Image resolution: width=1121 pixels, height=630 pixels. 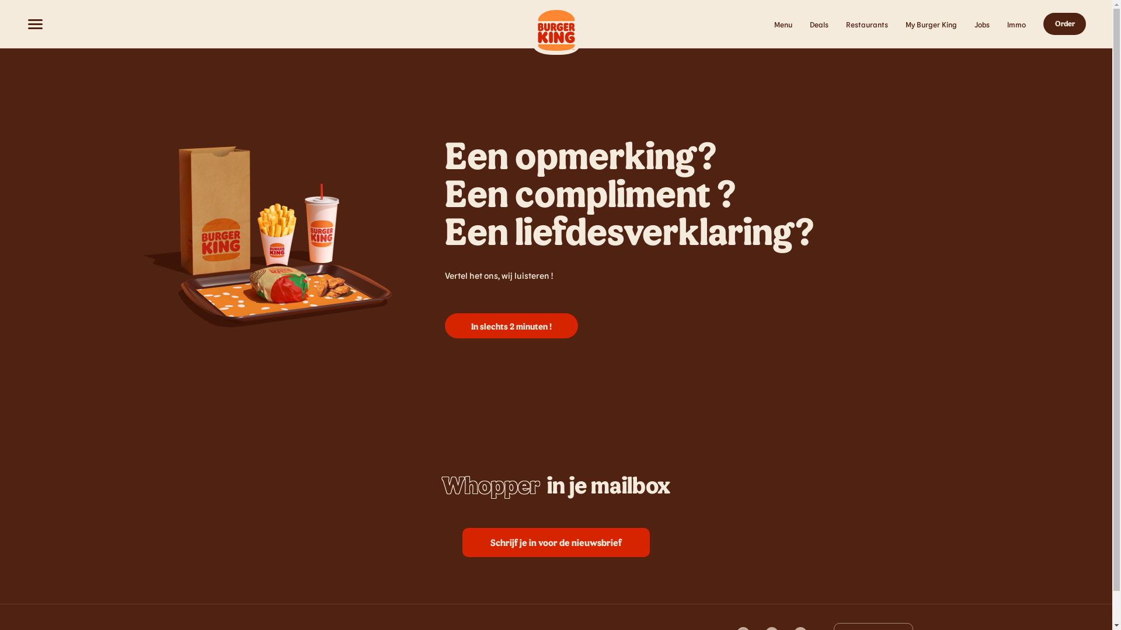 I want to click on Schrijf je in voor de nieuwsbrief, so click(x=556, y=542).